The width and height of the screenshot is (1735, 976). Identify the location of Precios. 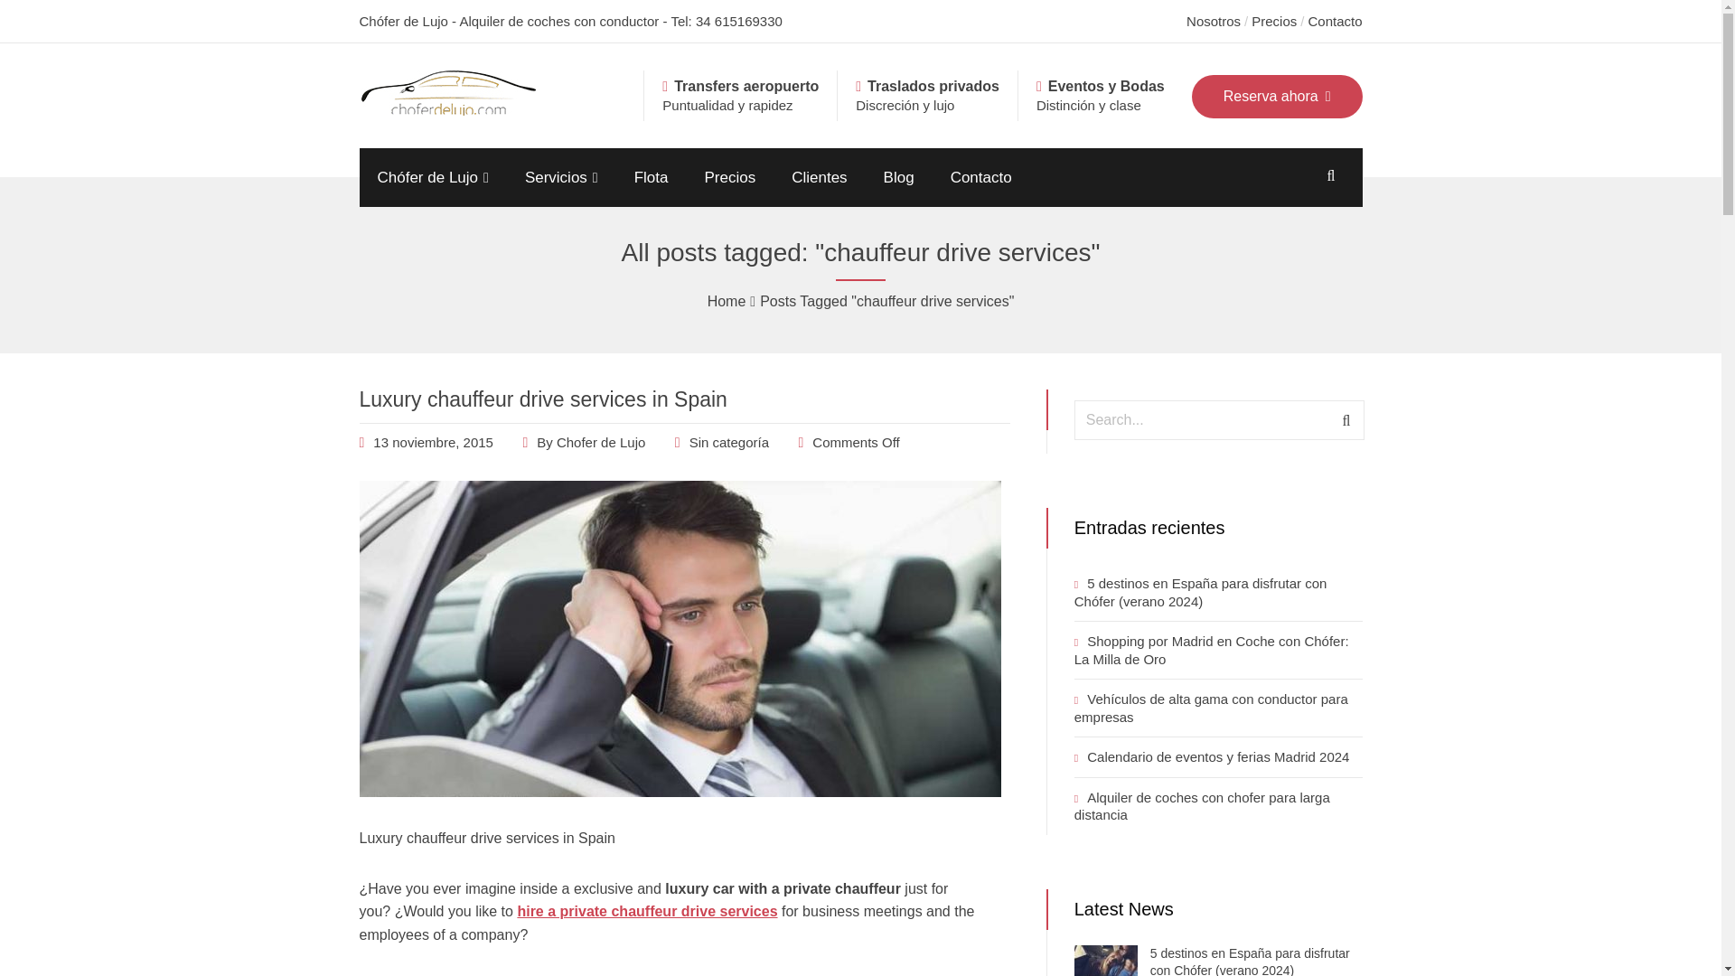
(729, 177).